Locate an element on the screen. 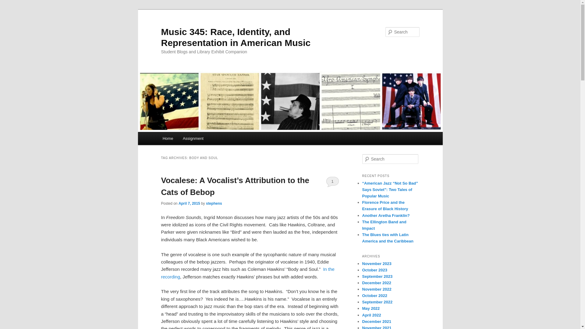  Florence Price and the Erasure of Black History is located at coordinates (385, 205).